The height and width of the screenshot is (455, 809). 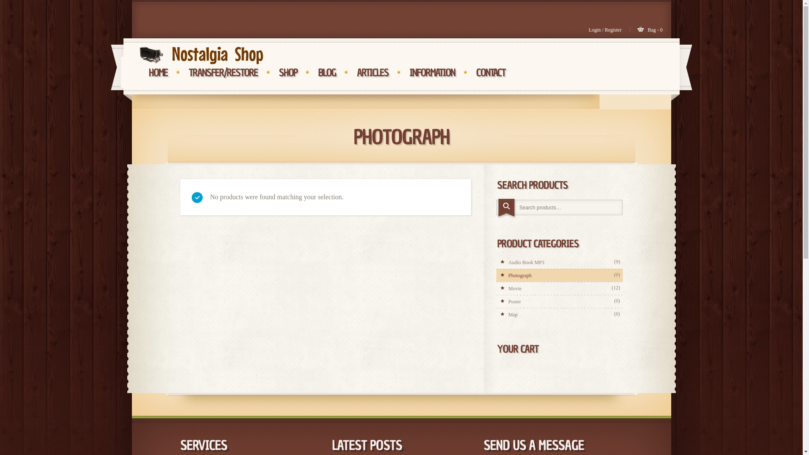 What do you see at coordinates (372, 72) in the screenshot?
I see `ARTICLES` at bounding box center [372, 72].